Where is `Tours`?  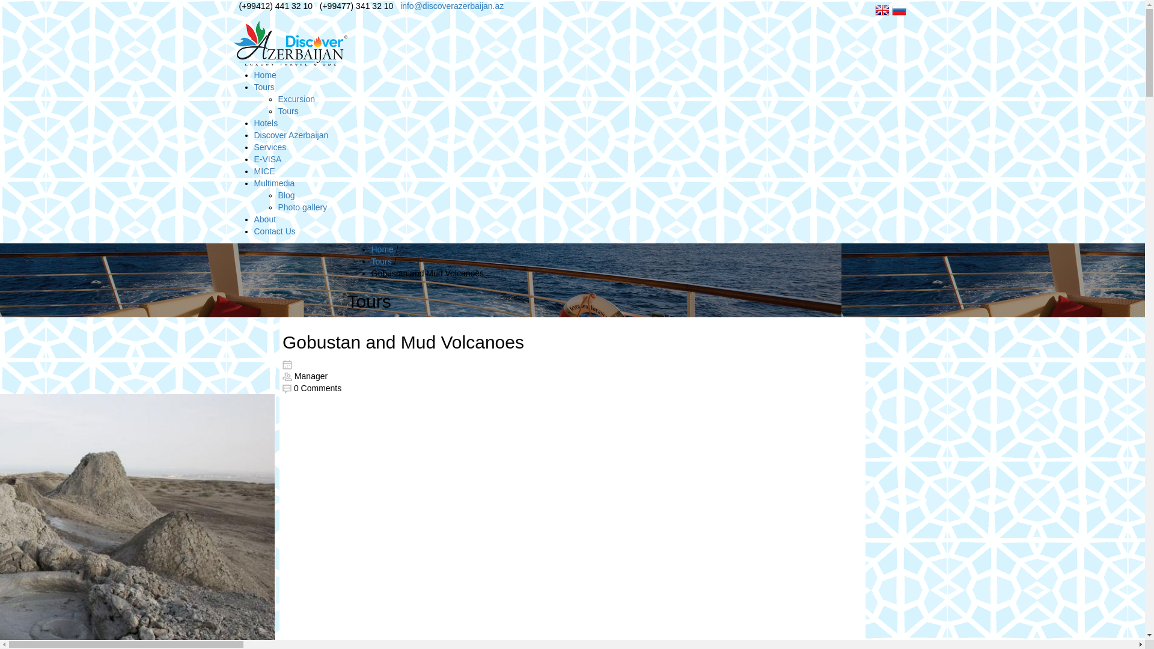 Tours is located at coordinates (288, 111).